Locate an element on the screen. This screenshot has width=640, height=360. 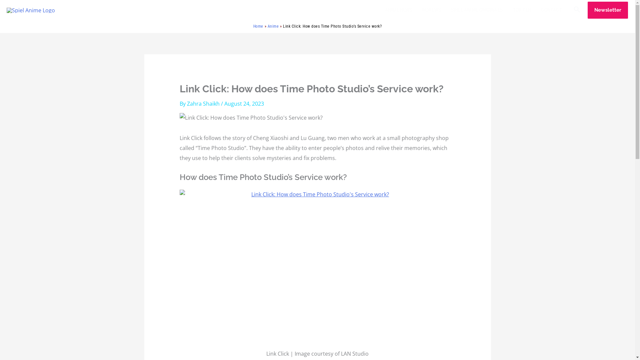
Anime is located at coordinates (273, 26).